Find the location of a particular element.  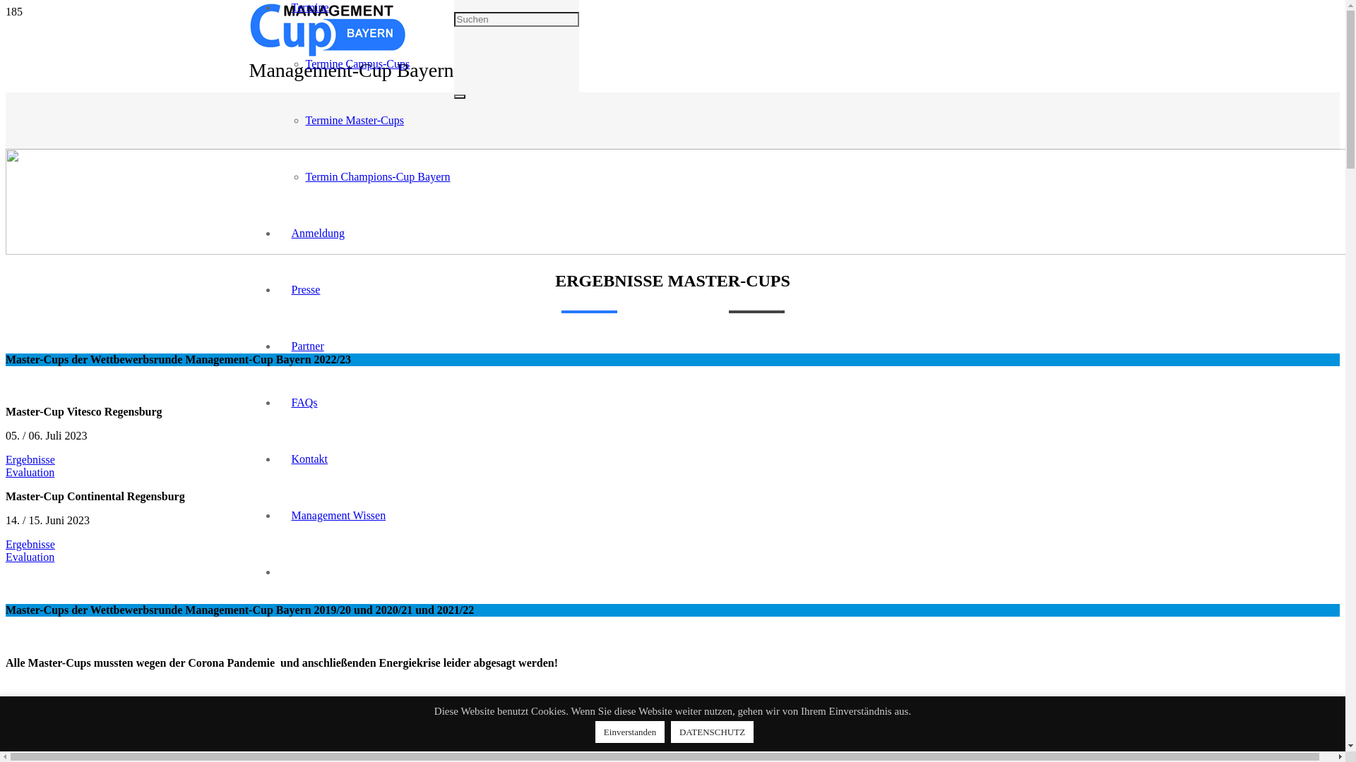

Management Wissen is located at coordinates (338, 515).